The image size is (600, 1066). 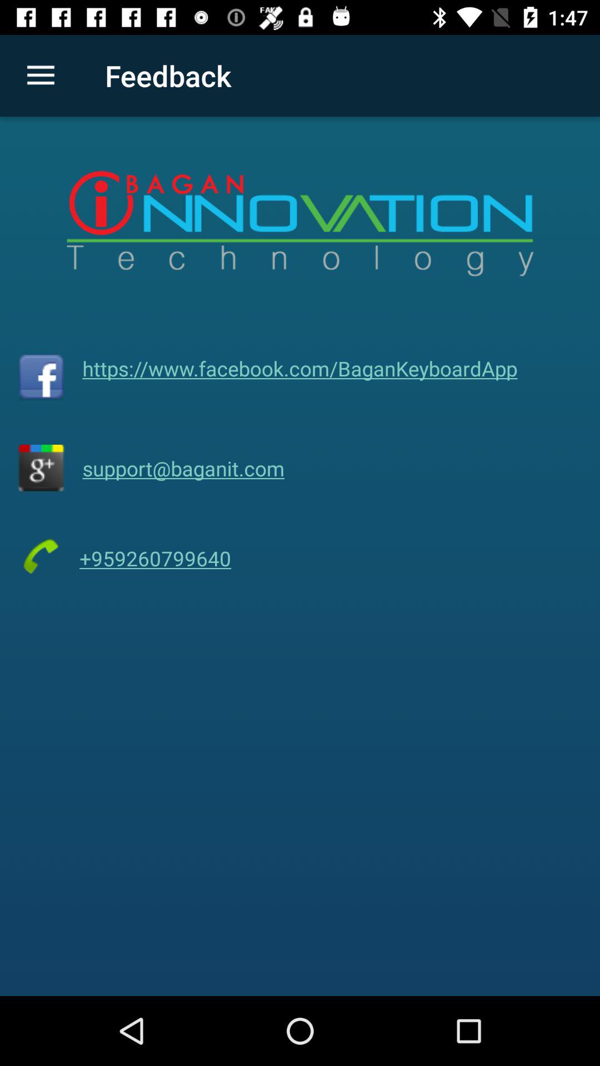 What do you see at coordinates (183, 468) in the screenshot?
I see `launch item below the https www facebook` at bounding box center [183, 468].